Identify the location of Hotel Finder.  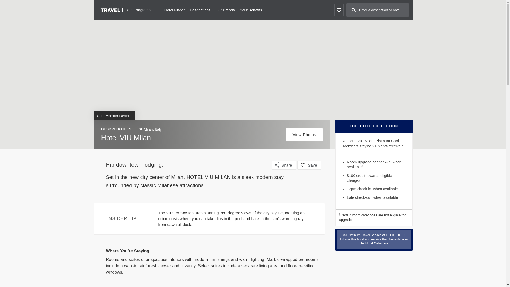
(174, 10).